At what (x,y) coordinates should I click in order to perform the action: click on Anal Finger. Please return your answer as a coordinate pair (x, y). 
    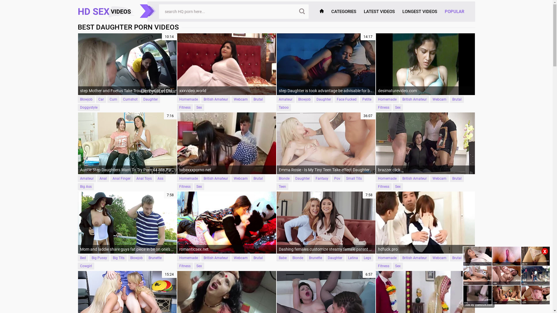
    Looking at the image, I should click on (122, 179).